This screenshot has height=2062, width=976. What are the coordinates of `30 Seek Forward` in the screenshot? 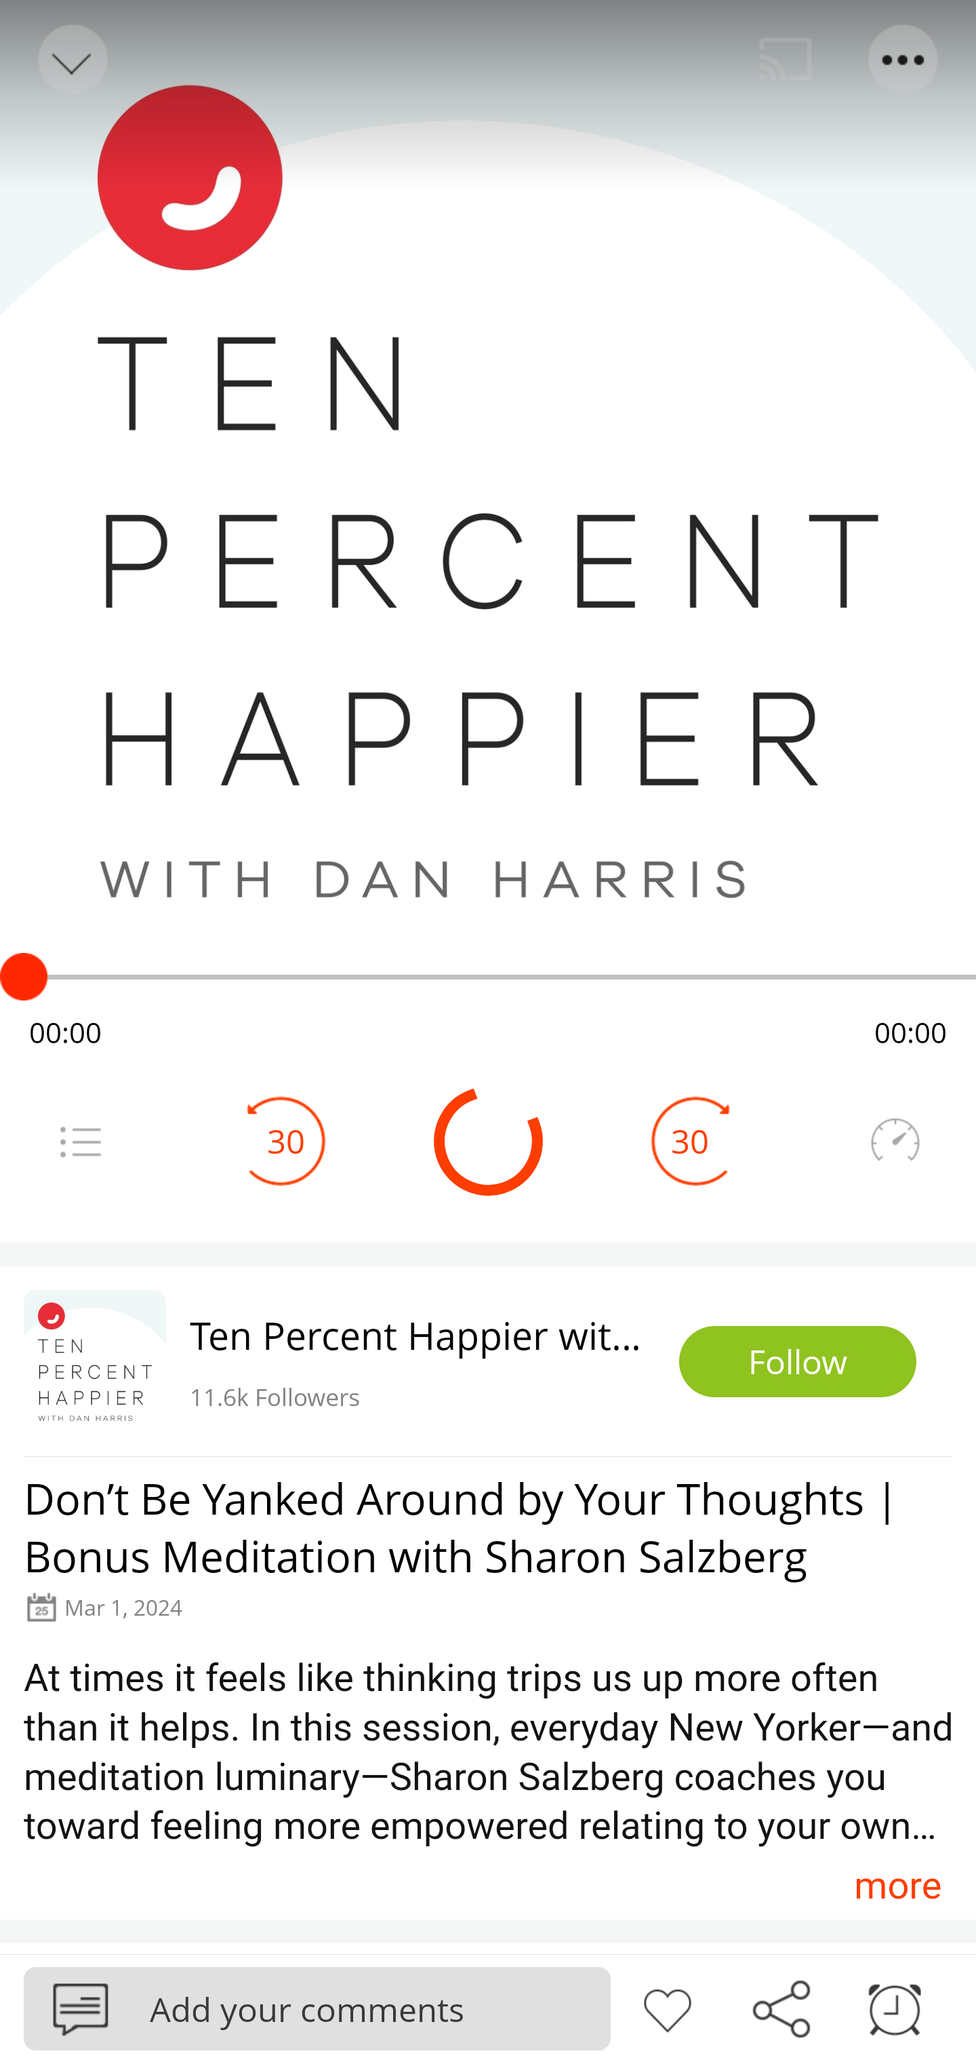 It's located at (690, 1141).